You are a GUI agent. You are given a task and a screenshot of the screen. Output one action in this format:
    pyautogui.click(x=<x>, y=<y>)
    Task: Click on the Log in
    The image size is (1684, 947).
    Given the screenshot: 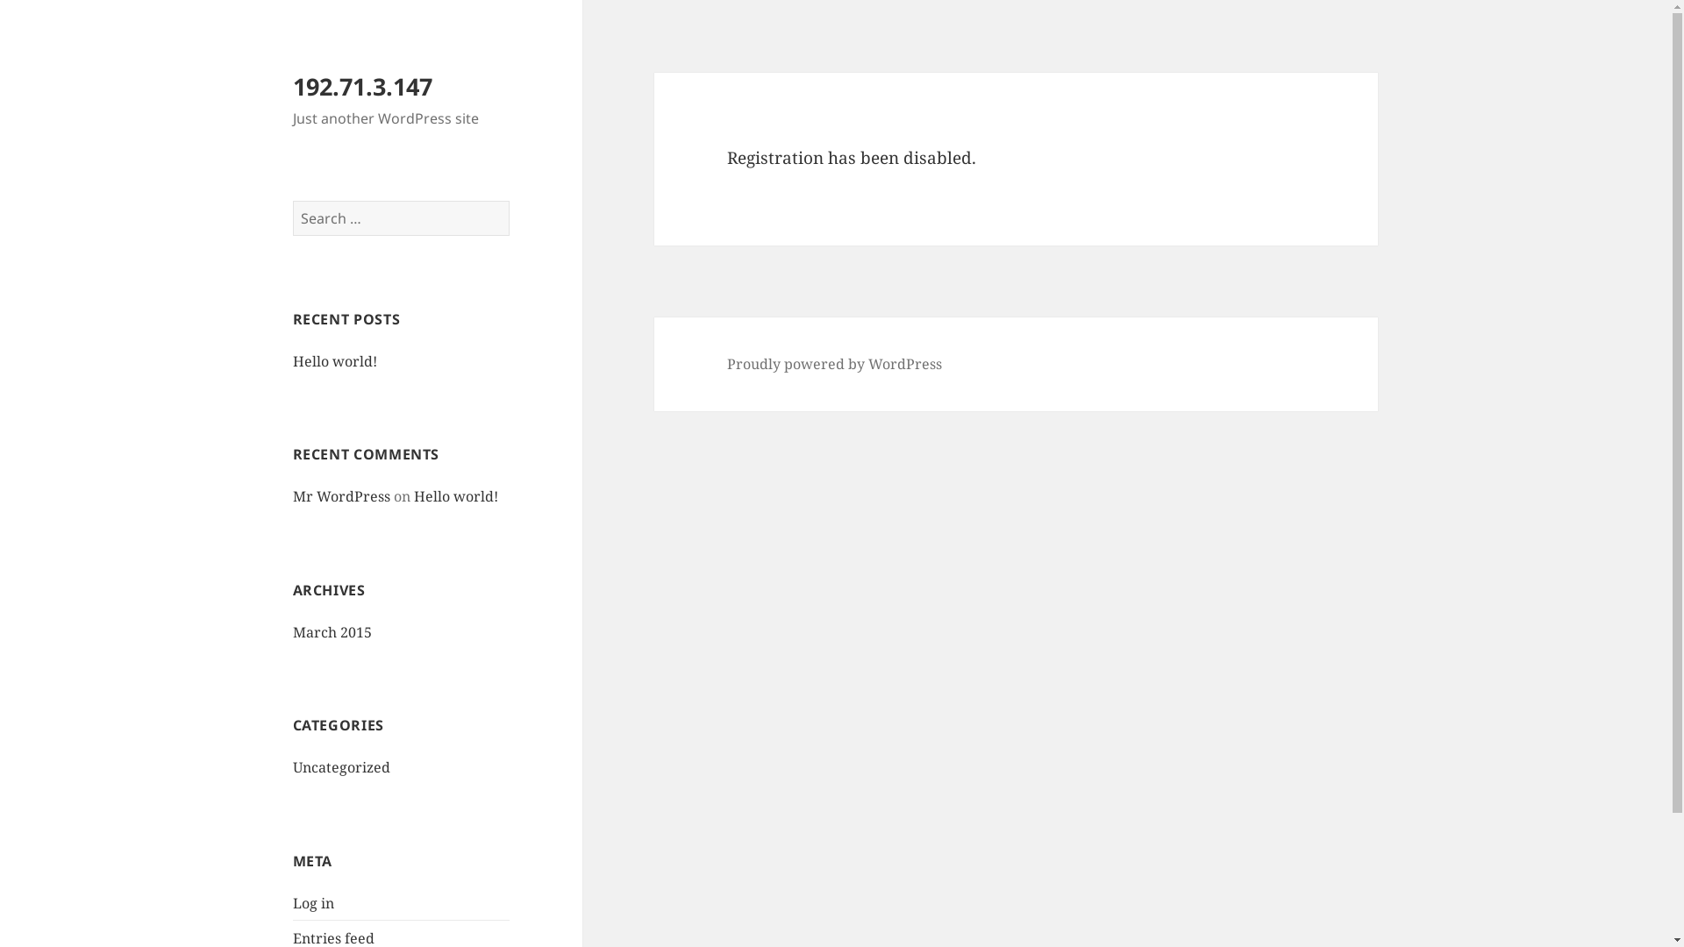 What is the action you would take?
    pyautogui.click(x=314, y=903)
    